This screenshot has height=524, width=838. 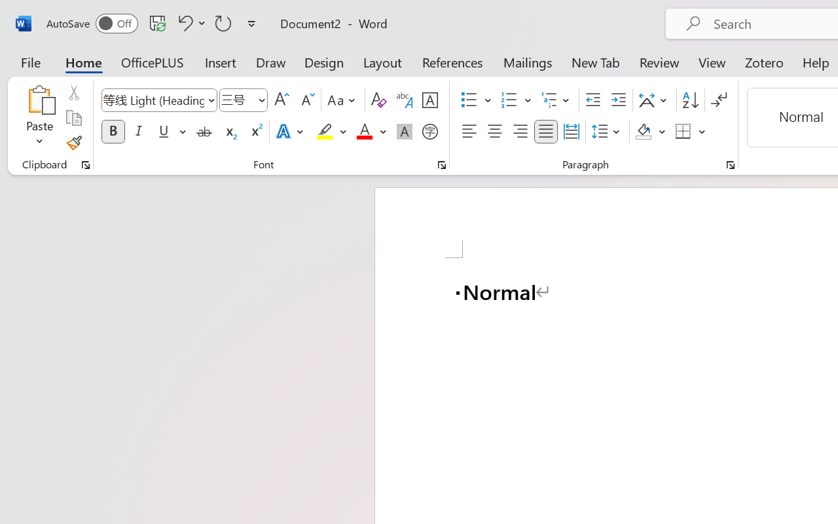 I want to click on Superscript, so click(x=255, y=132).